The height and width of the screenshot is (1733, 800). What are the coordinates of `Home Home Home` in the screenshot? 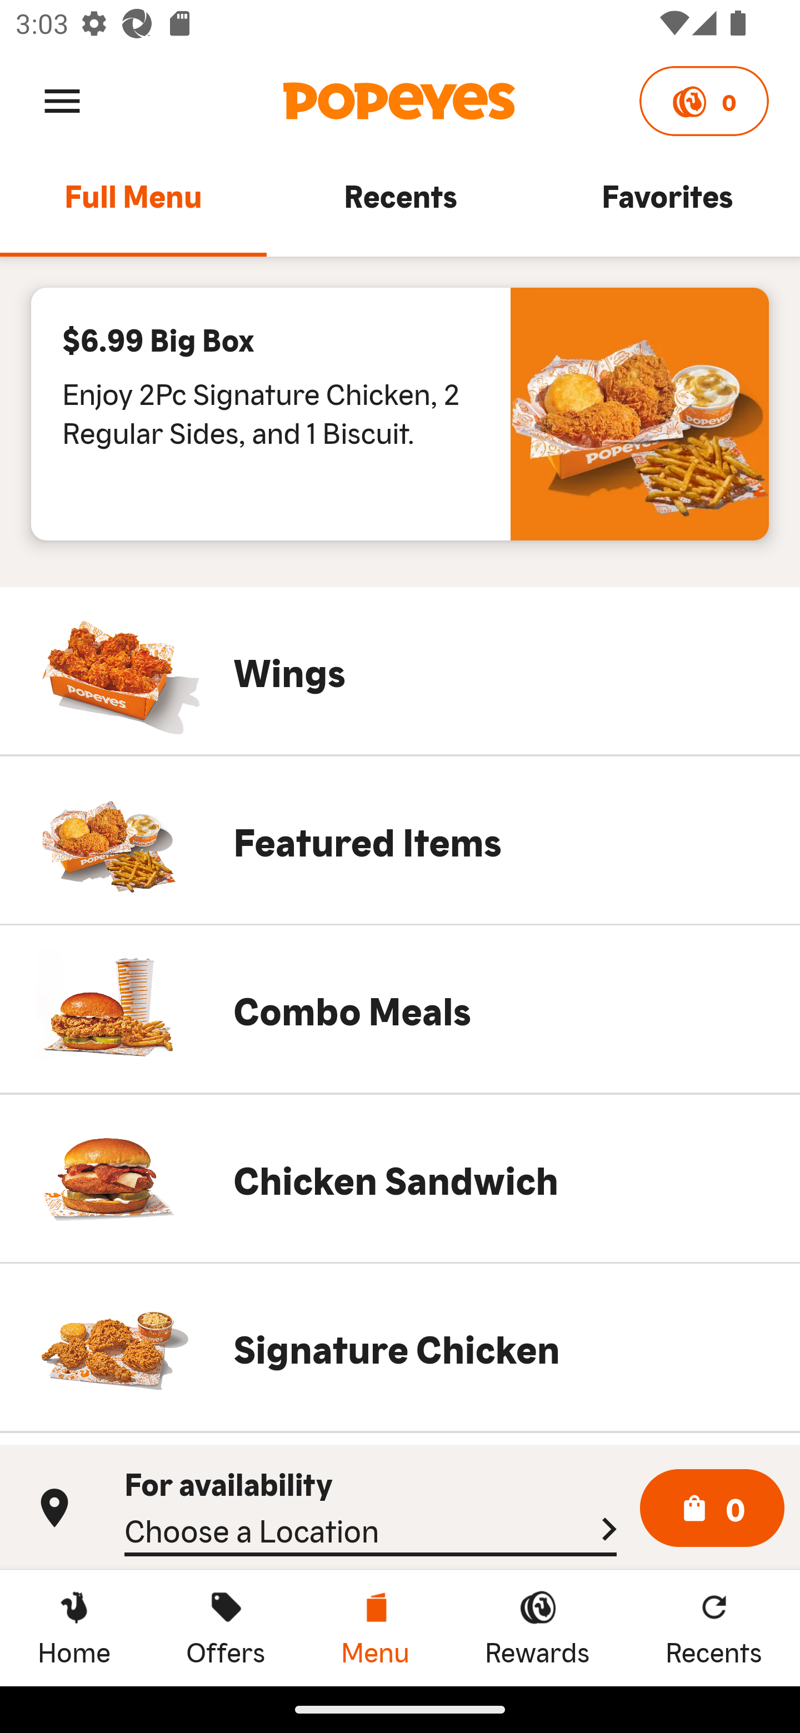 It's located at (74, 1627).